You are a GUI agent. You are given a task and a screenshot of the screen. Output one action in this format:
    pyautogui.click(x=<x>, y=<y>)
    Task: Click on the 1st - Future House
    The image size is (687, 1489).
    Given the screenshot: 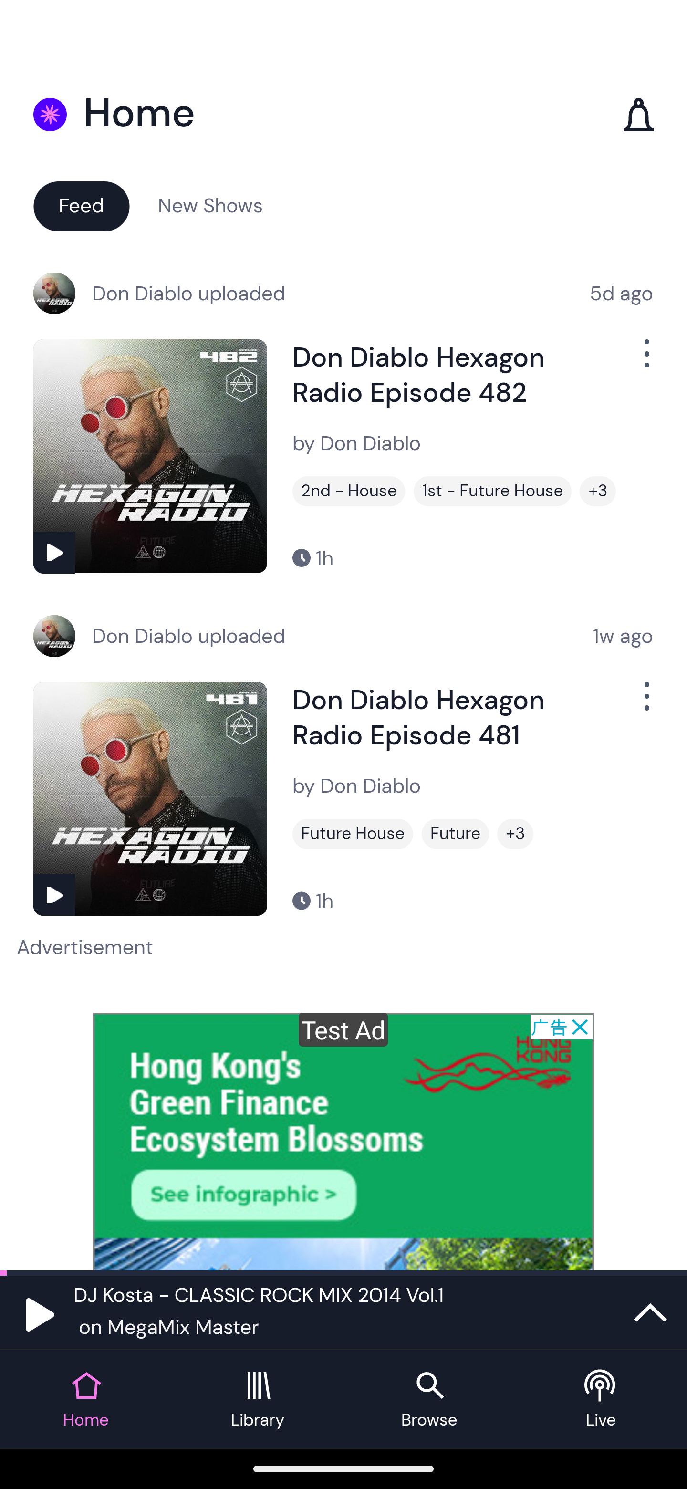 What is the action you would take?
    pyautogui.click(x=492, y=491)
    